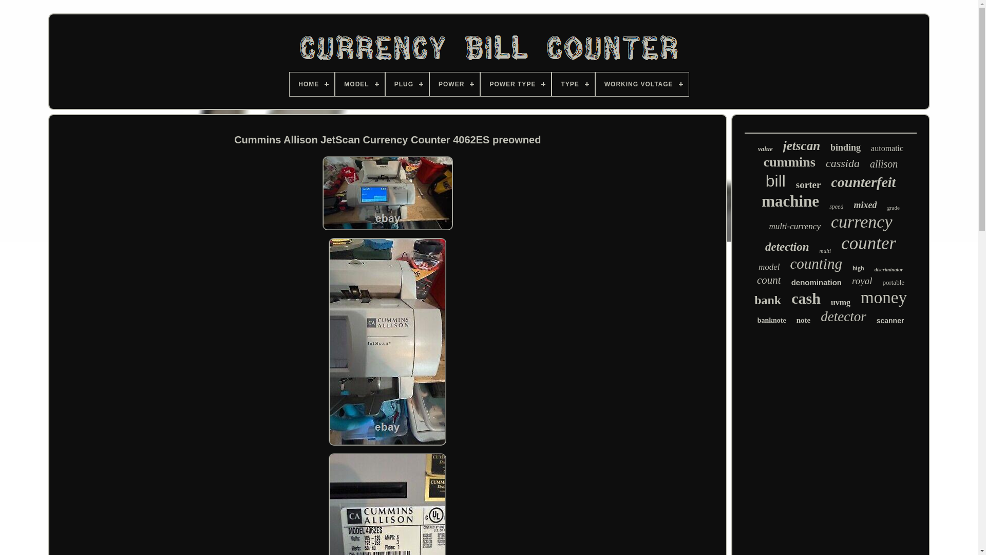 This screenshot has height=555, width=986. What do you see at coordinates (387, 193) in the screenshot?
I see `Cummins Allison JetScan Currency Counter 4062ES preowned` at bounding box center [387, 193].